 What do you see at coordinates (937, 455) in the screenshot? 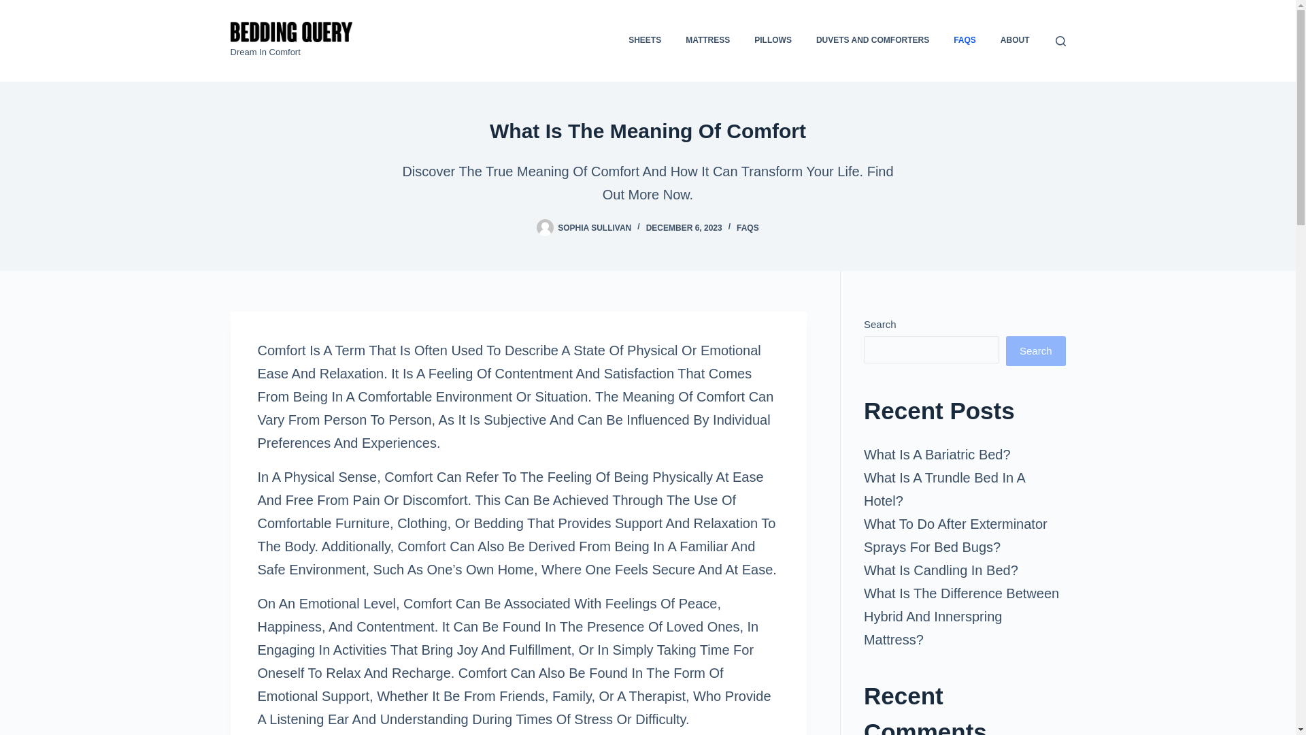
I see `What Is A Bariatric Bed?` at bounding box center [937, 455].